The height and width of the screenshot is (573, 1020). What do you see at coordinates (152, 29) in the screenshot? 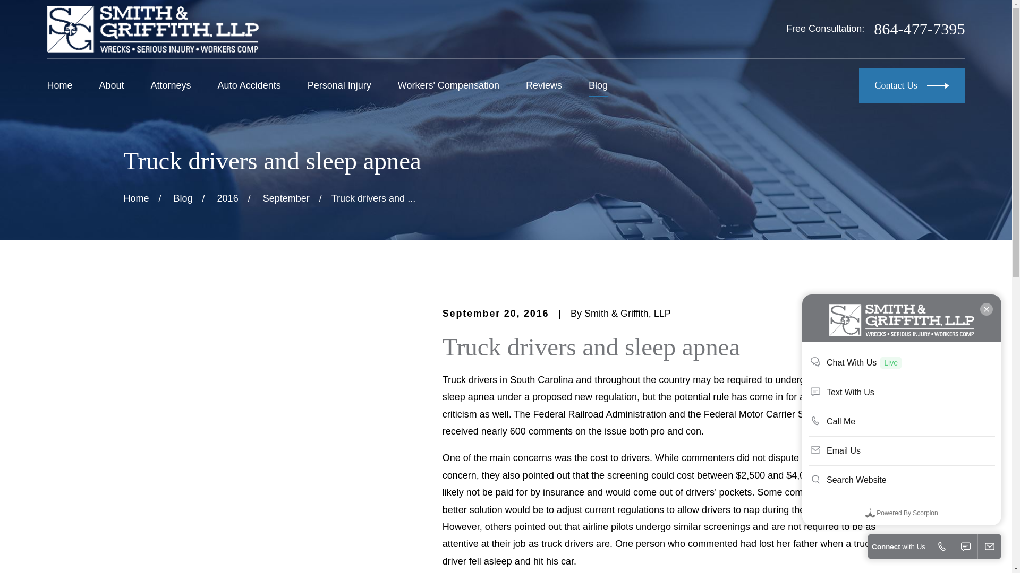
I see `Home` at bounding box center [152, 29].